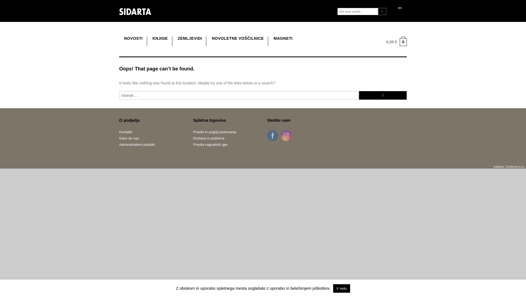  I want to click on Kako do nas, so click(152, 138).